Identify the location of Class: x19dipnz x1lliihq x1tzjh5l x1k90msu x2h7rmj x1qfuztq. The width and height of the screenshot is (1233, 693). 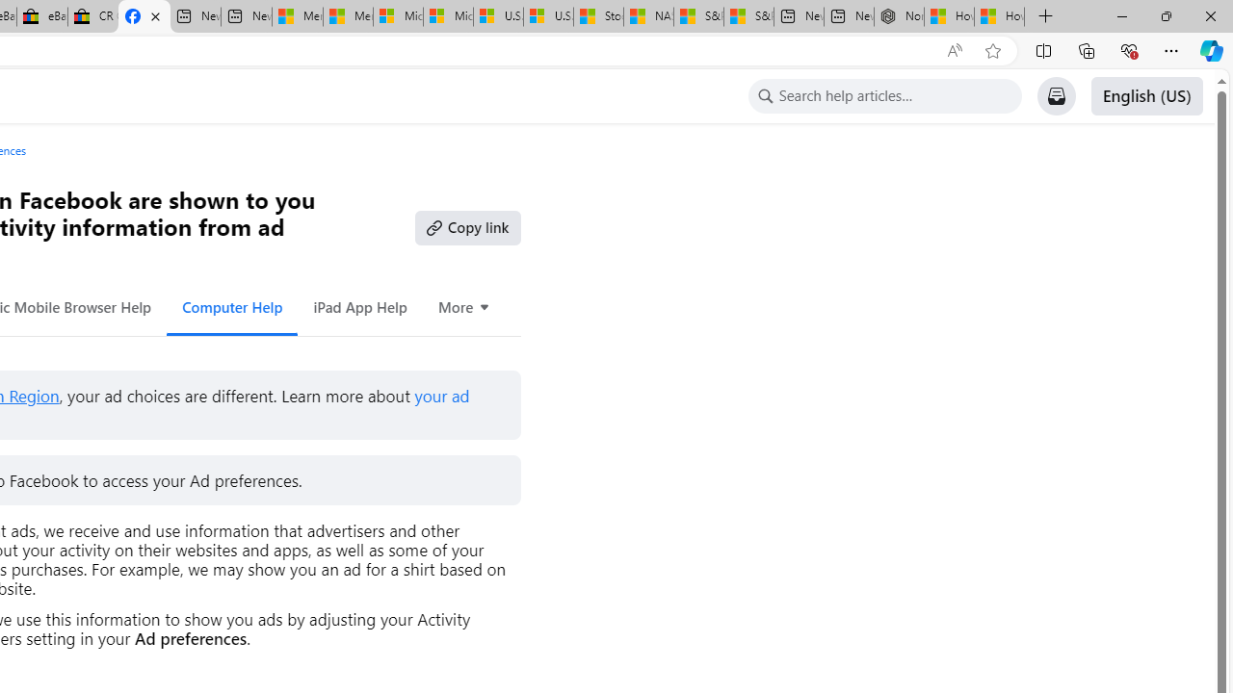
(765, 96).